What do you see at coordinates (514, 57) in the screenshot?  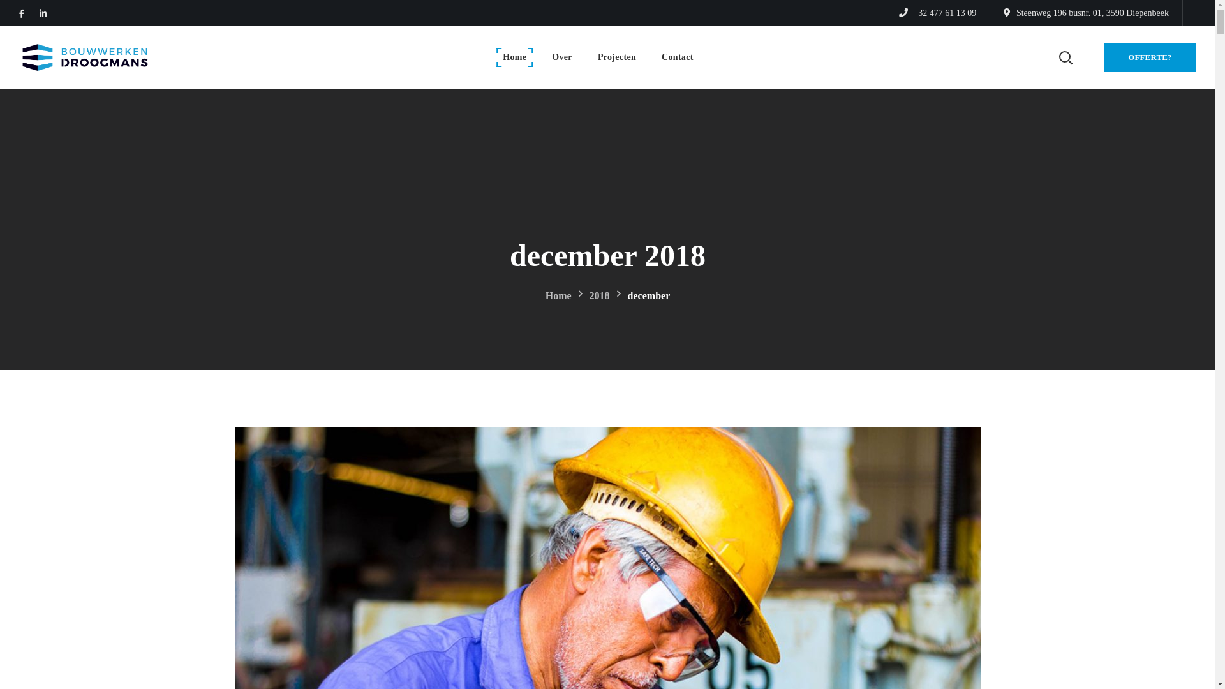 I see `Home` at bounding box center [514, 57].